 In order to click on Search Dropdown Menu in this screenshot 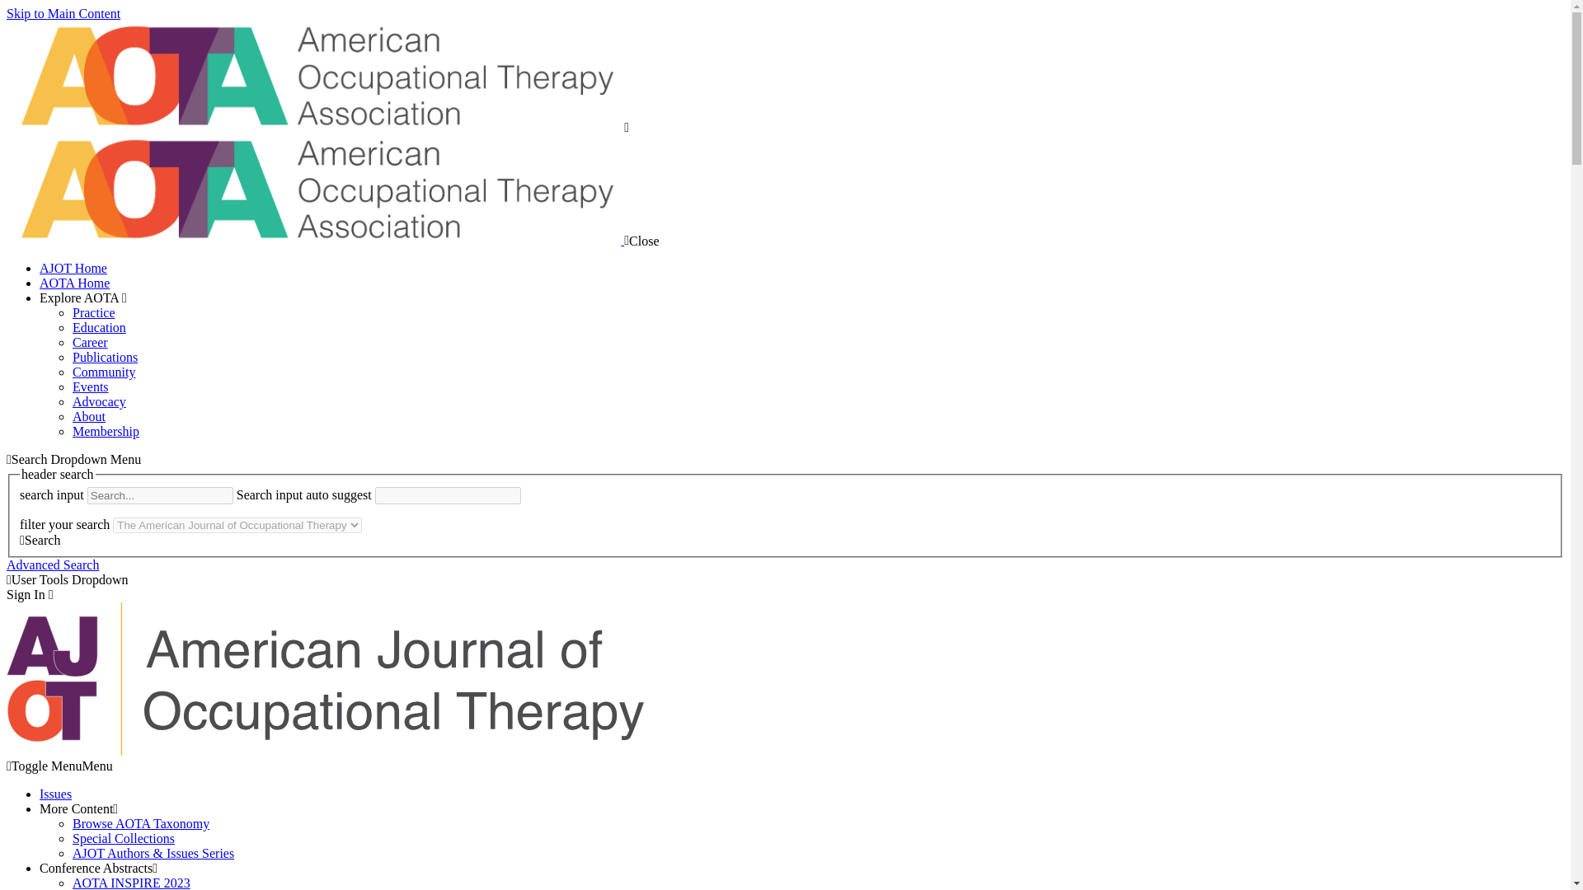, I will do `click(73, 458)`.